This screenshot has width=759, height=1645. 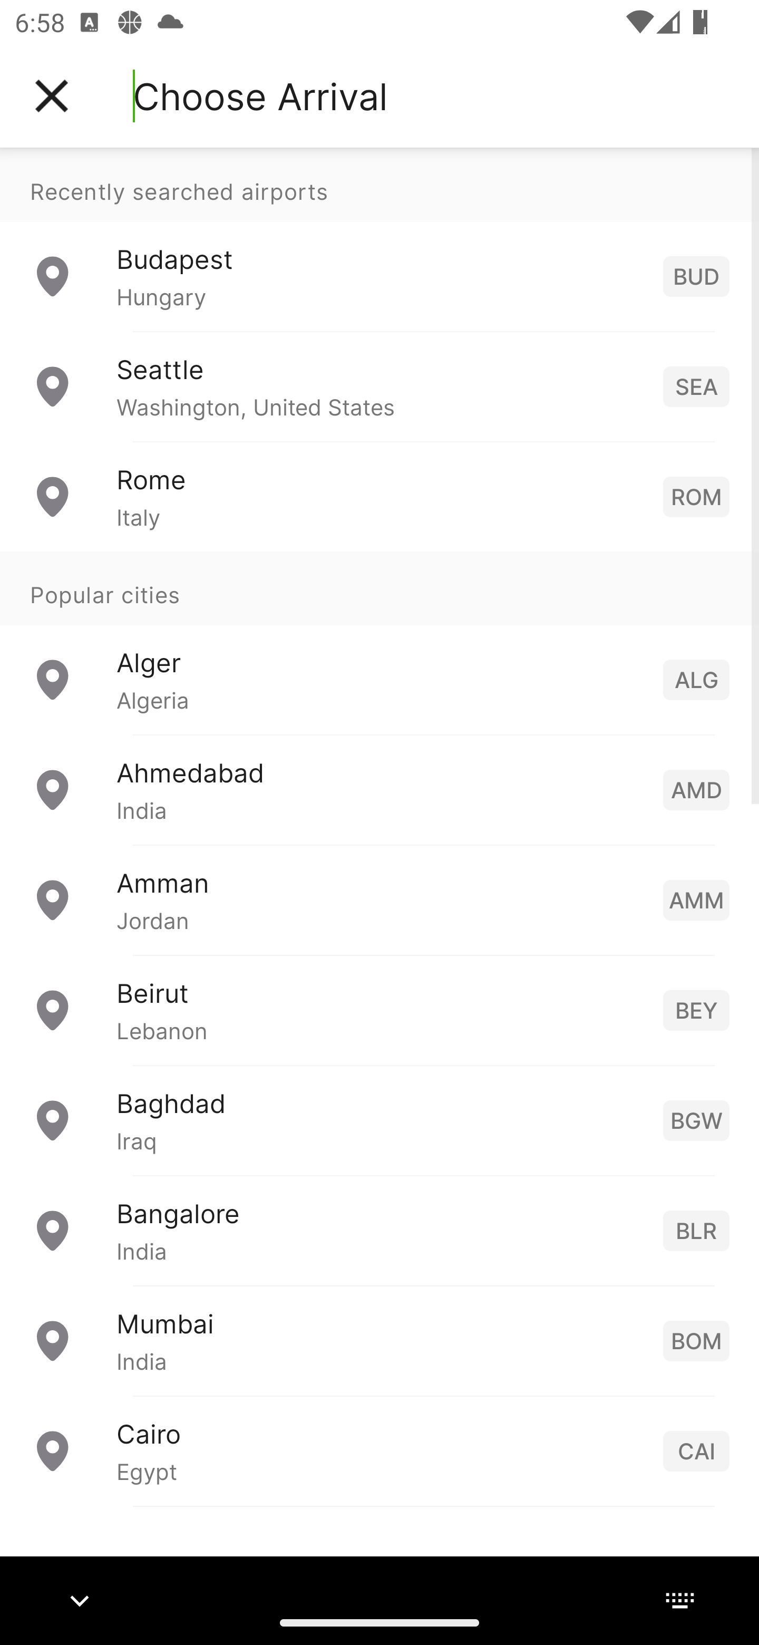 I want to click on Rome Italy ROM, so click(x=379, y=496).